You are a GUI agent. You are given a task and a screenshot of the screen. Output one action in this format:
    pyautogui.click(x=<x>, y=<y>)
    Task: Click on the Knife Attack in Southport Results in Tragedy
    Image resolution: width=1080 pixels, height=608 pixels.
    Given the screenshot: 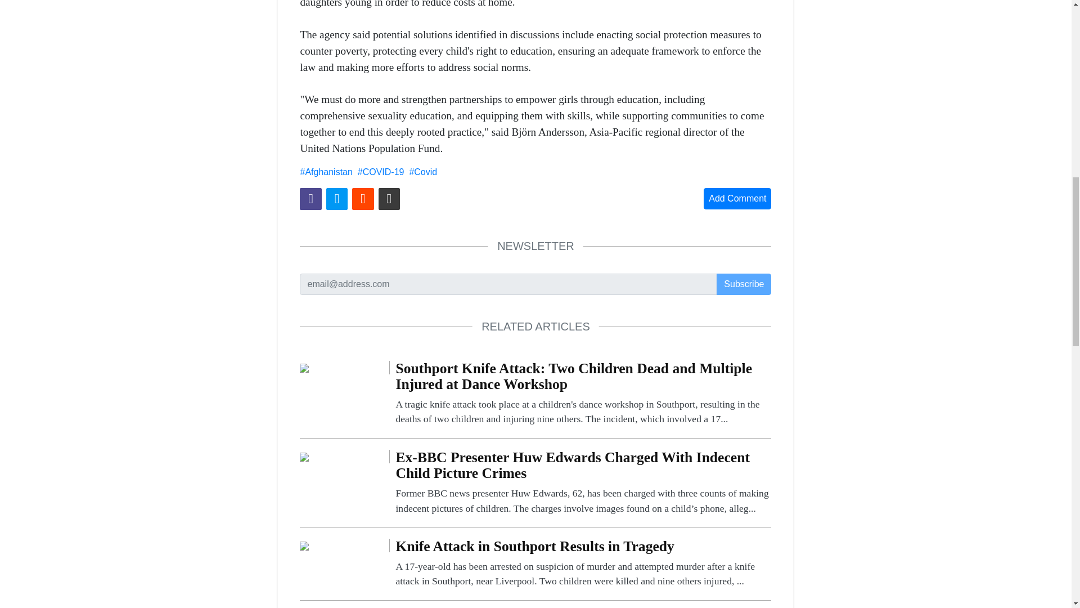 What is the action you would take?
    pyautogui.click(x=583, y=564)
    